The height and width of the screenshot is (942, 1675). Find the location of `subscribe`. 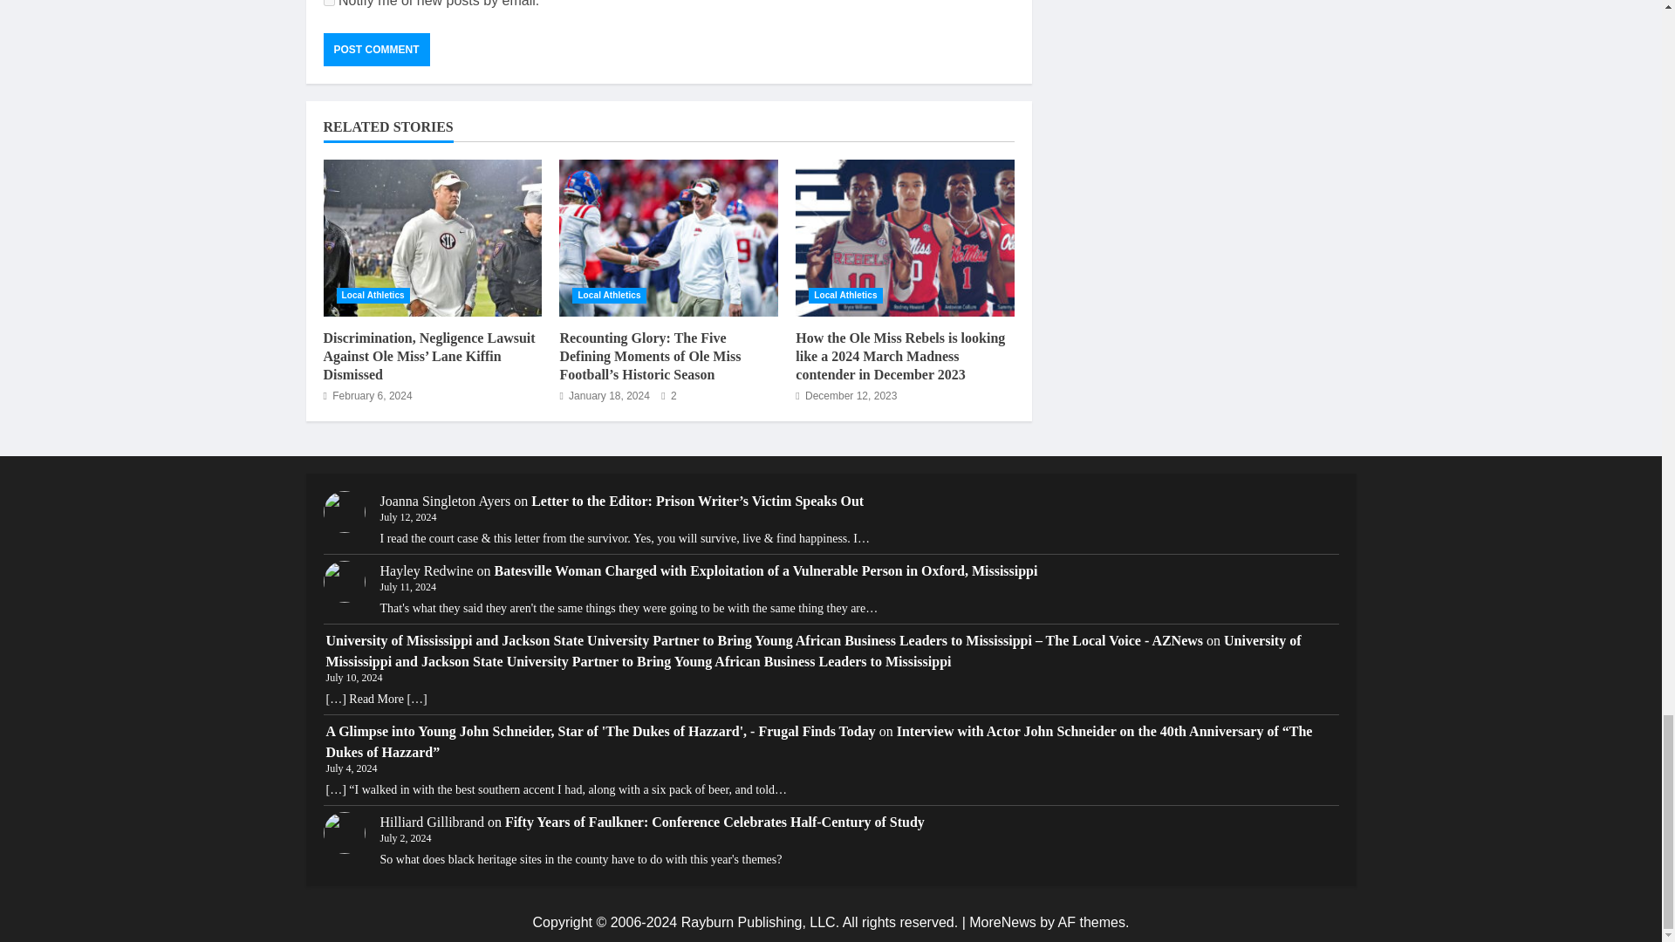

subscribe is located at coordinates (328, 3).